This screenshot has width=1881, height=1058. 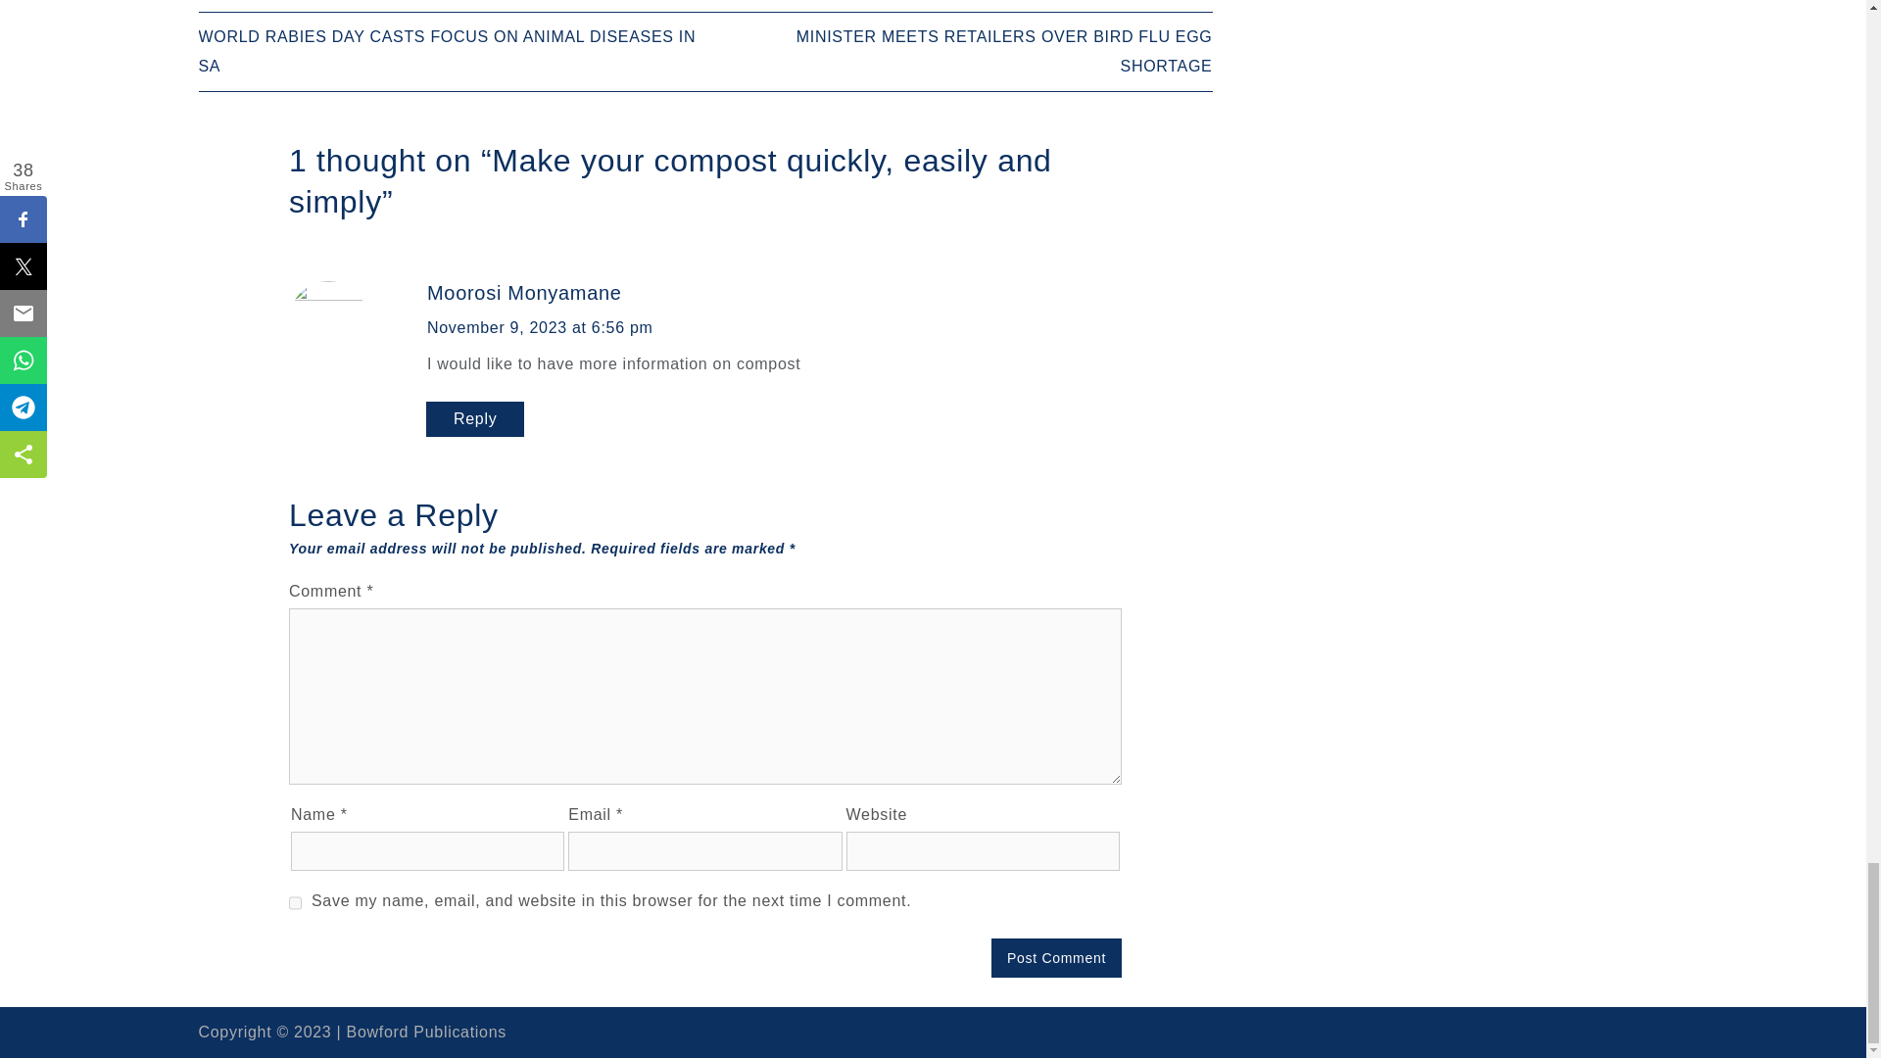 I want to click on Post Comment, so click(x=1056, y=957).